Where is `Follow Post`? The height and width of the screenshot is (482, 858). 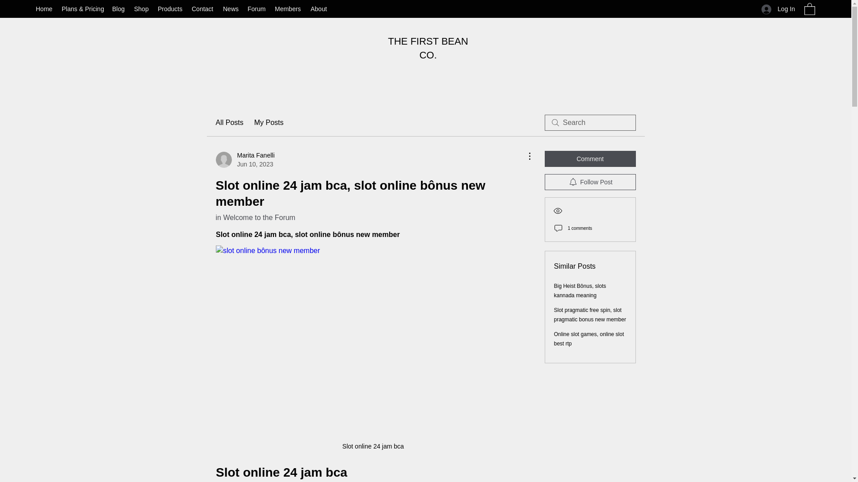
Follow Post is located at coordinates (590, 182).